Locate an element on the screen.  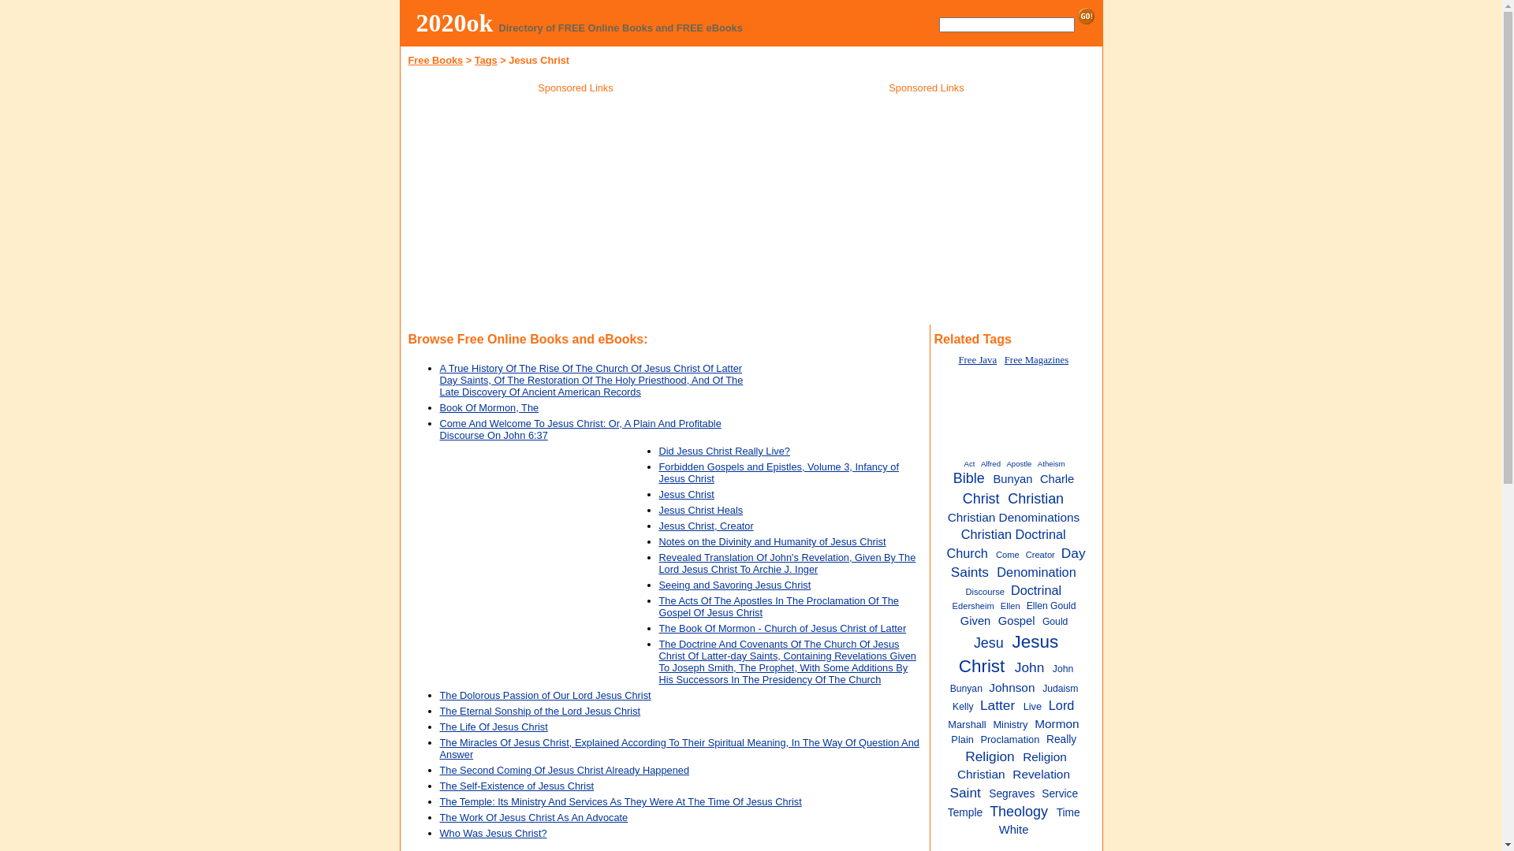
The Self-Existence of Jesus Christ is located at coordinates (517, 786).